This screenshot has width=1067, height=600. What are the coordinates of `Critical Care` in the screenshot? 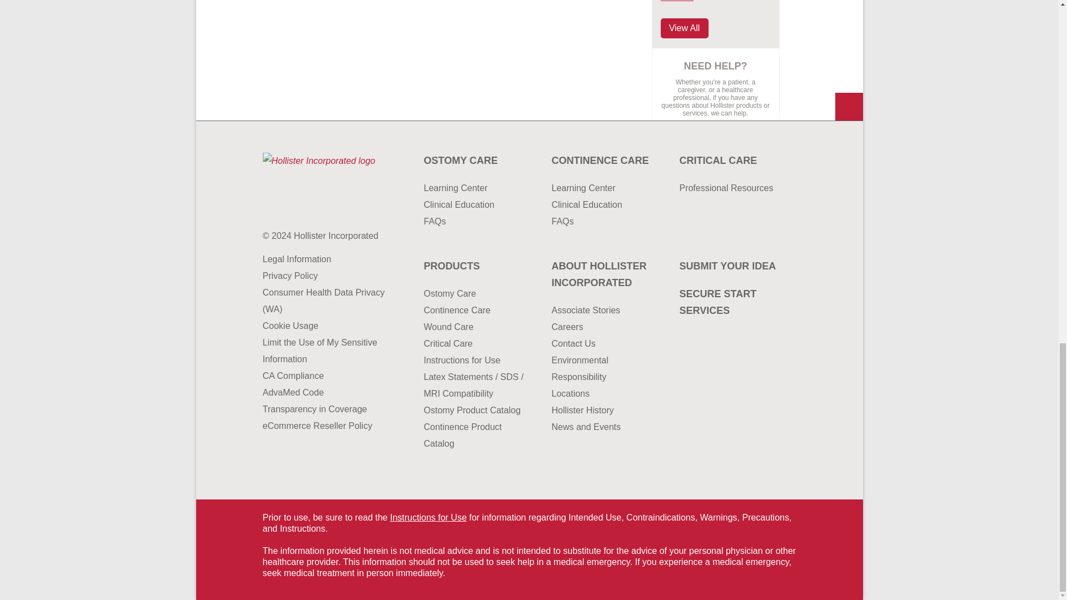 It's located at (731, 160).